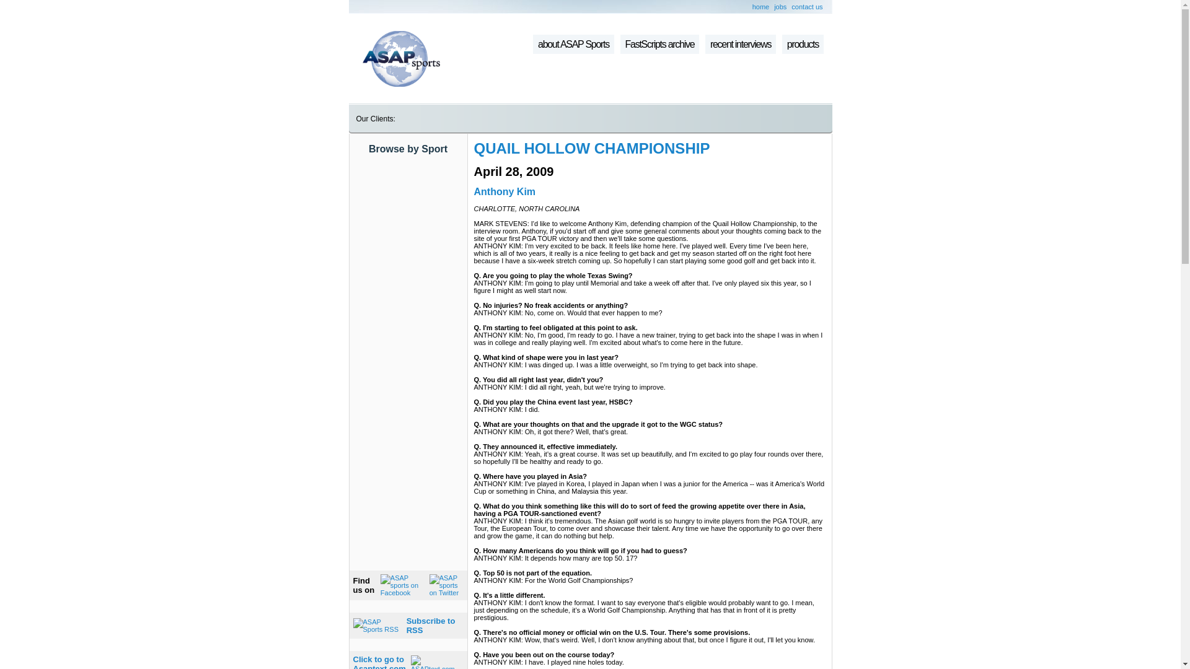 This screenshot has height=669, width=1190. I want to click on contact us, so click(806, 7).